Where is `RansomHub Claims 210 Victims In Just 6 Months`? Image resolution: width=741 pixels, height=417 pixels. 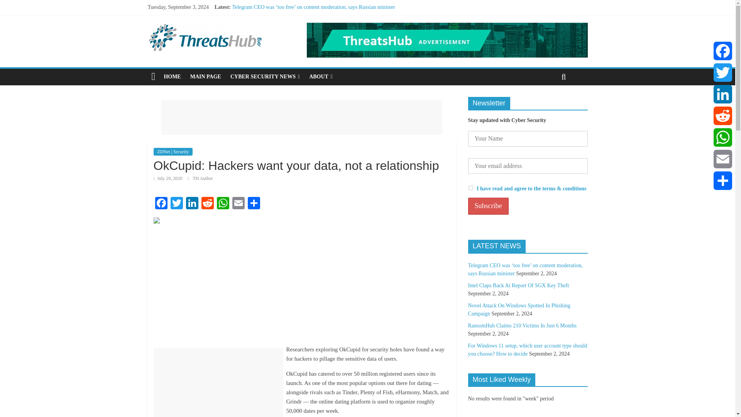
RansomHub Claims 210 Victims In Just 6 Months is located at coordinates (286, 32).